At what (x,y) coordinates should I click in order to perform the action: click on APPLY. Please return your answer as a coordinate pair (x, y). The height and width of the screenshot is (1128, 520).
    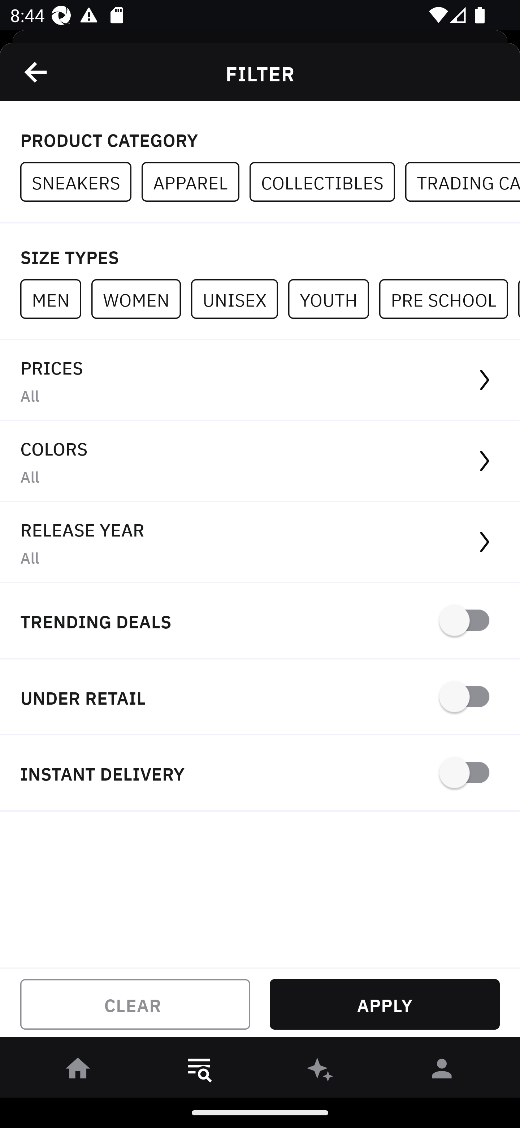
    Looking at the image, I should click on (385, 1004).